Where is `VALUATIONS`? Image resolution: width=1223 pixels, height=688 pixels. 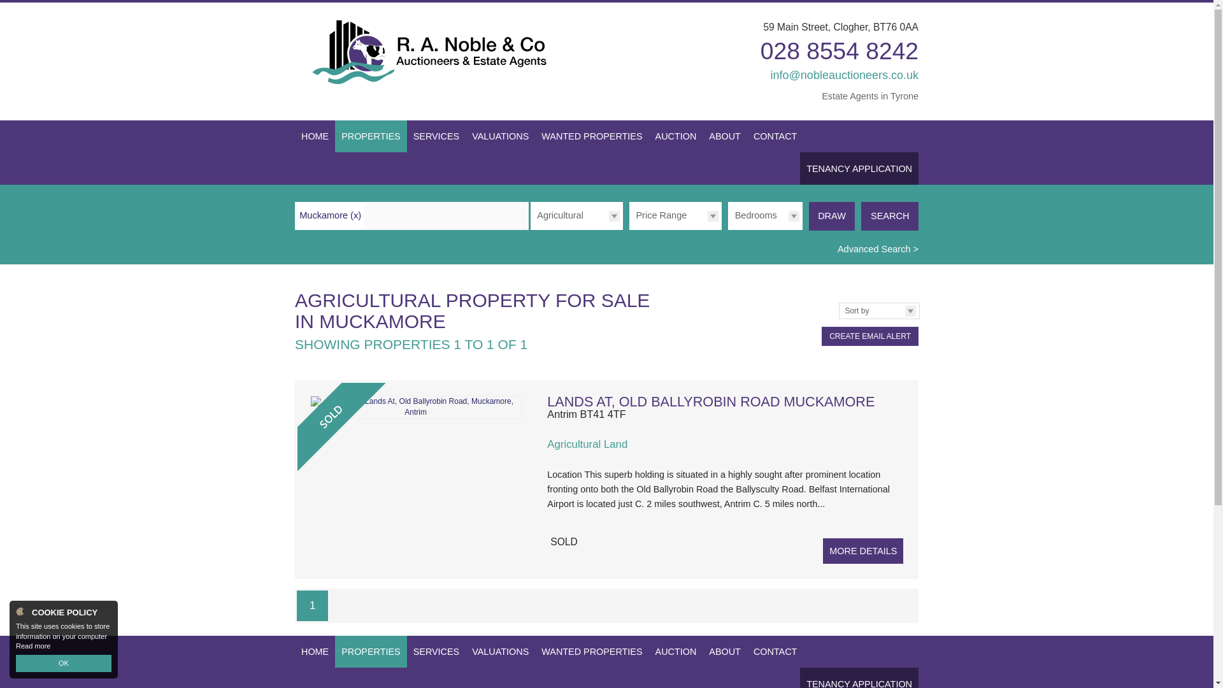
VALUATIONS is located at coordinates (501, 136).